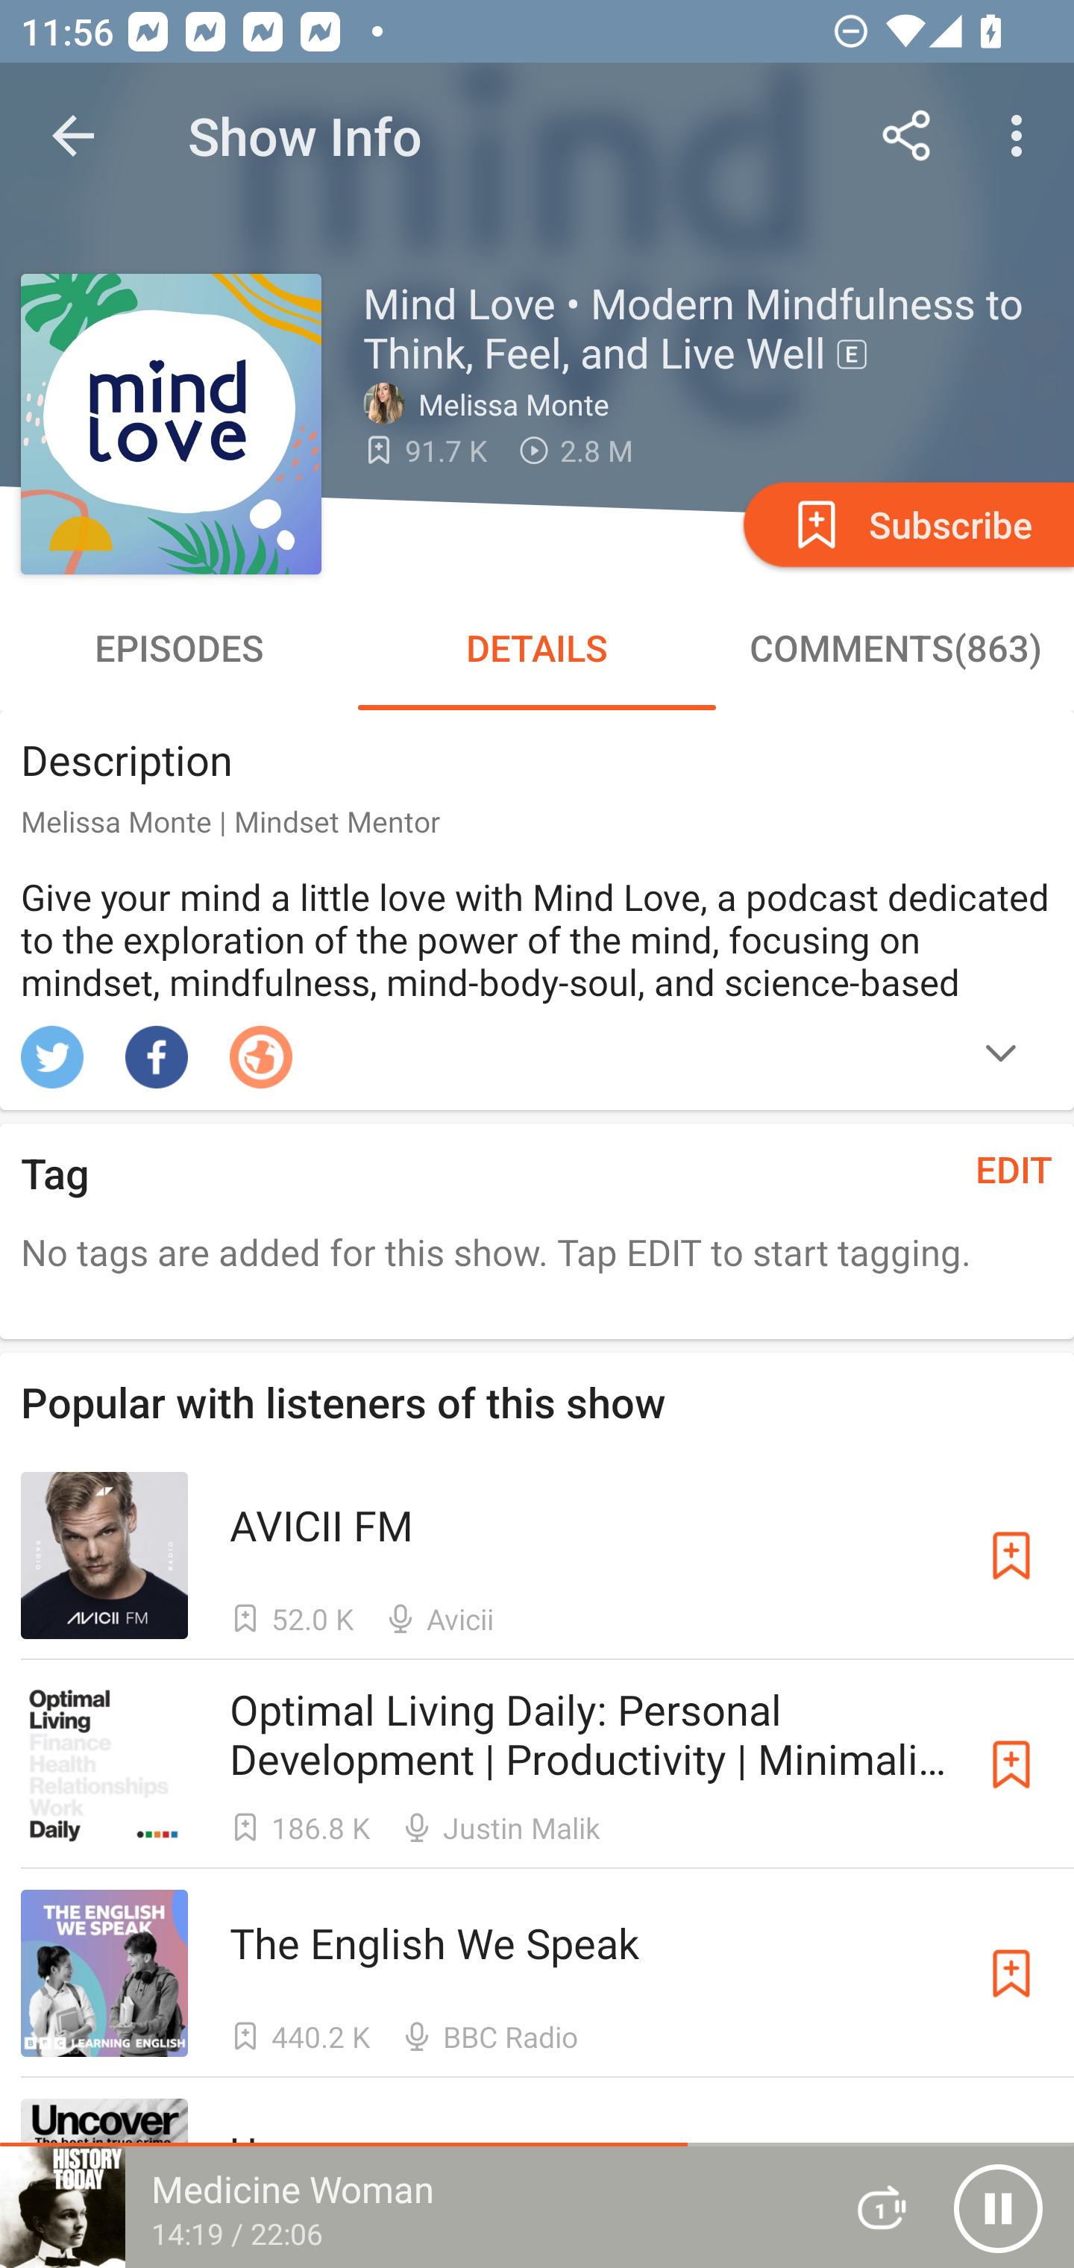 This screenshot has height=2268, width=1074. I want to click on Share, so click(907, 136).